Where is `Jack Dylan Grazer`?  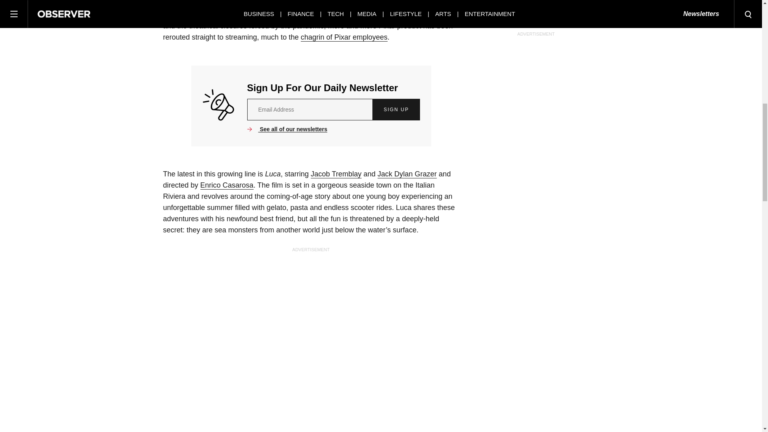
Jack Dylan Grazer is located at coordinates (407, 174).